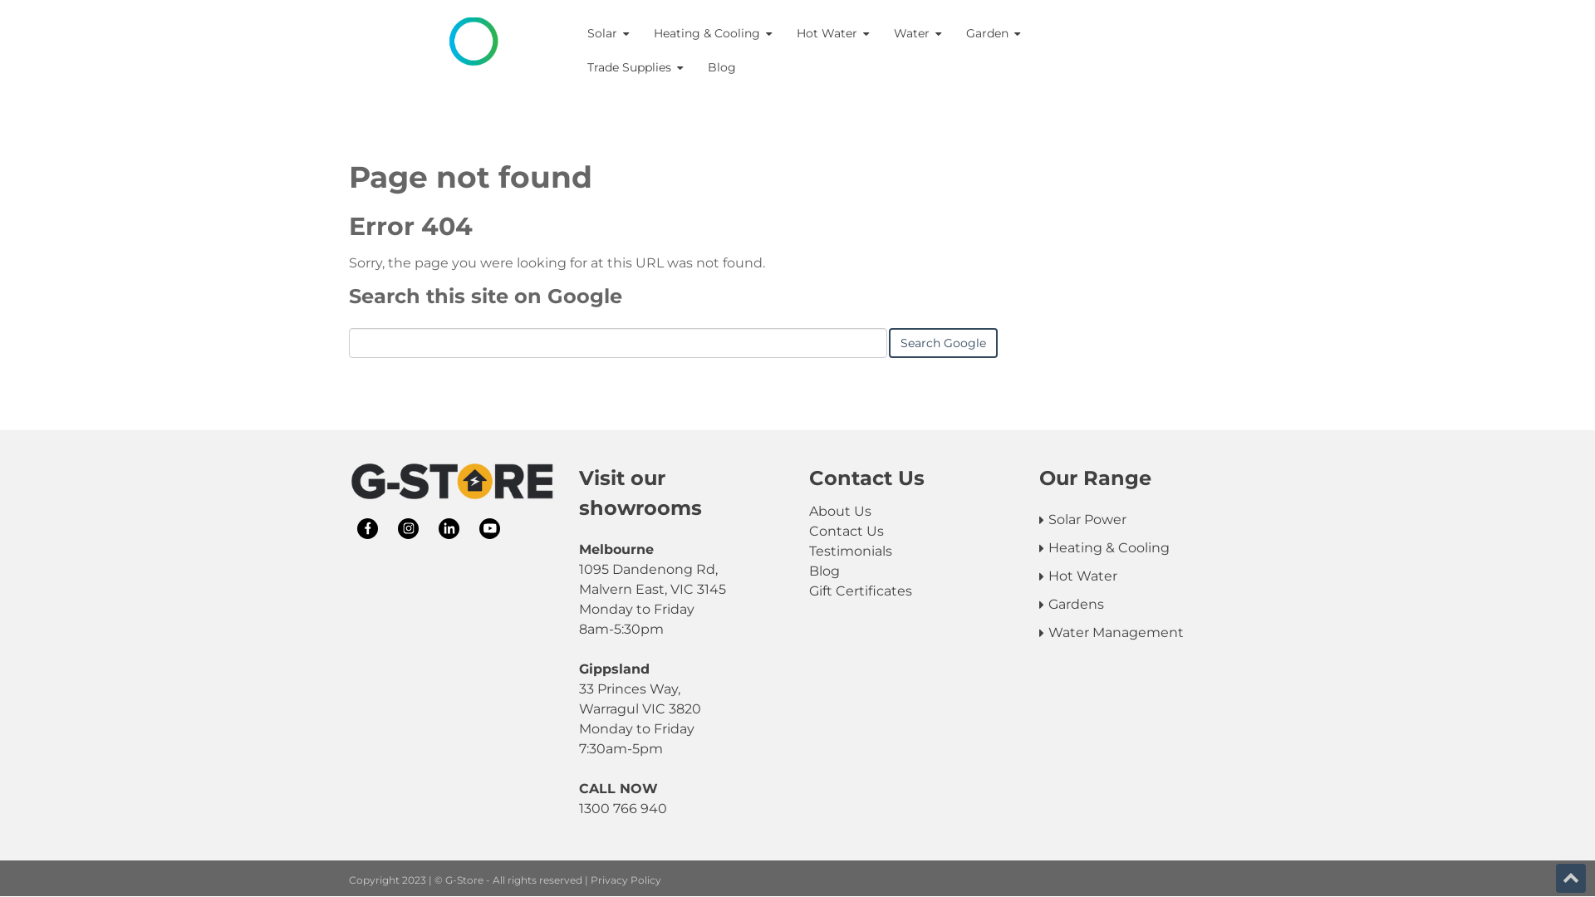 The height and width of the screenshot is (897, 1595). I want to click on Solar Power, so click(1143, 520).